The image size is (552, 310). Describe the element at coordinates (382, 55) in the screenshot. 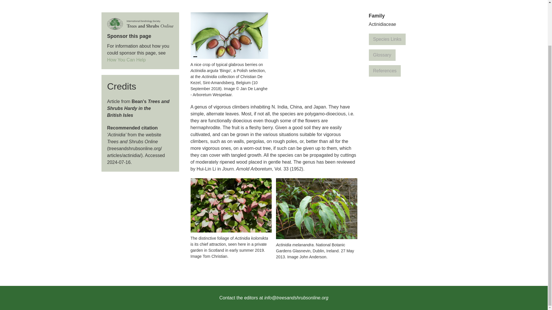

I see `Glossary` at that location.